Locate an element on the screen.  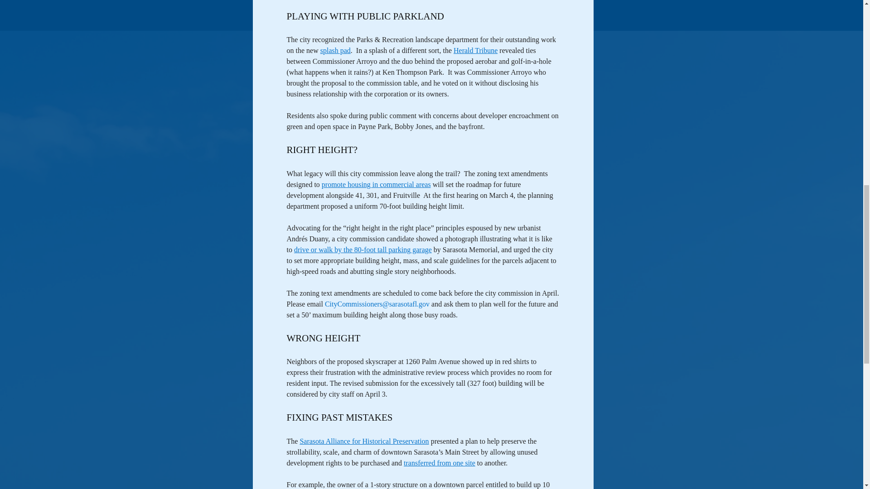
promote housing in commercial areas is located at coordinates (376, 184).